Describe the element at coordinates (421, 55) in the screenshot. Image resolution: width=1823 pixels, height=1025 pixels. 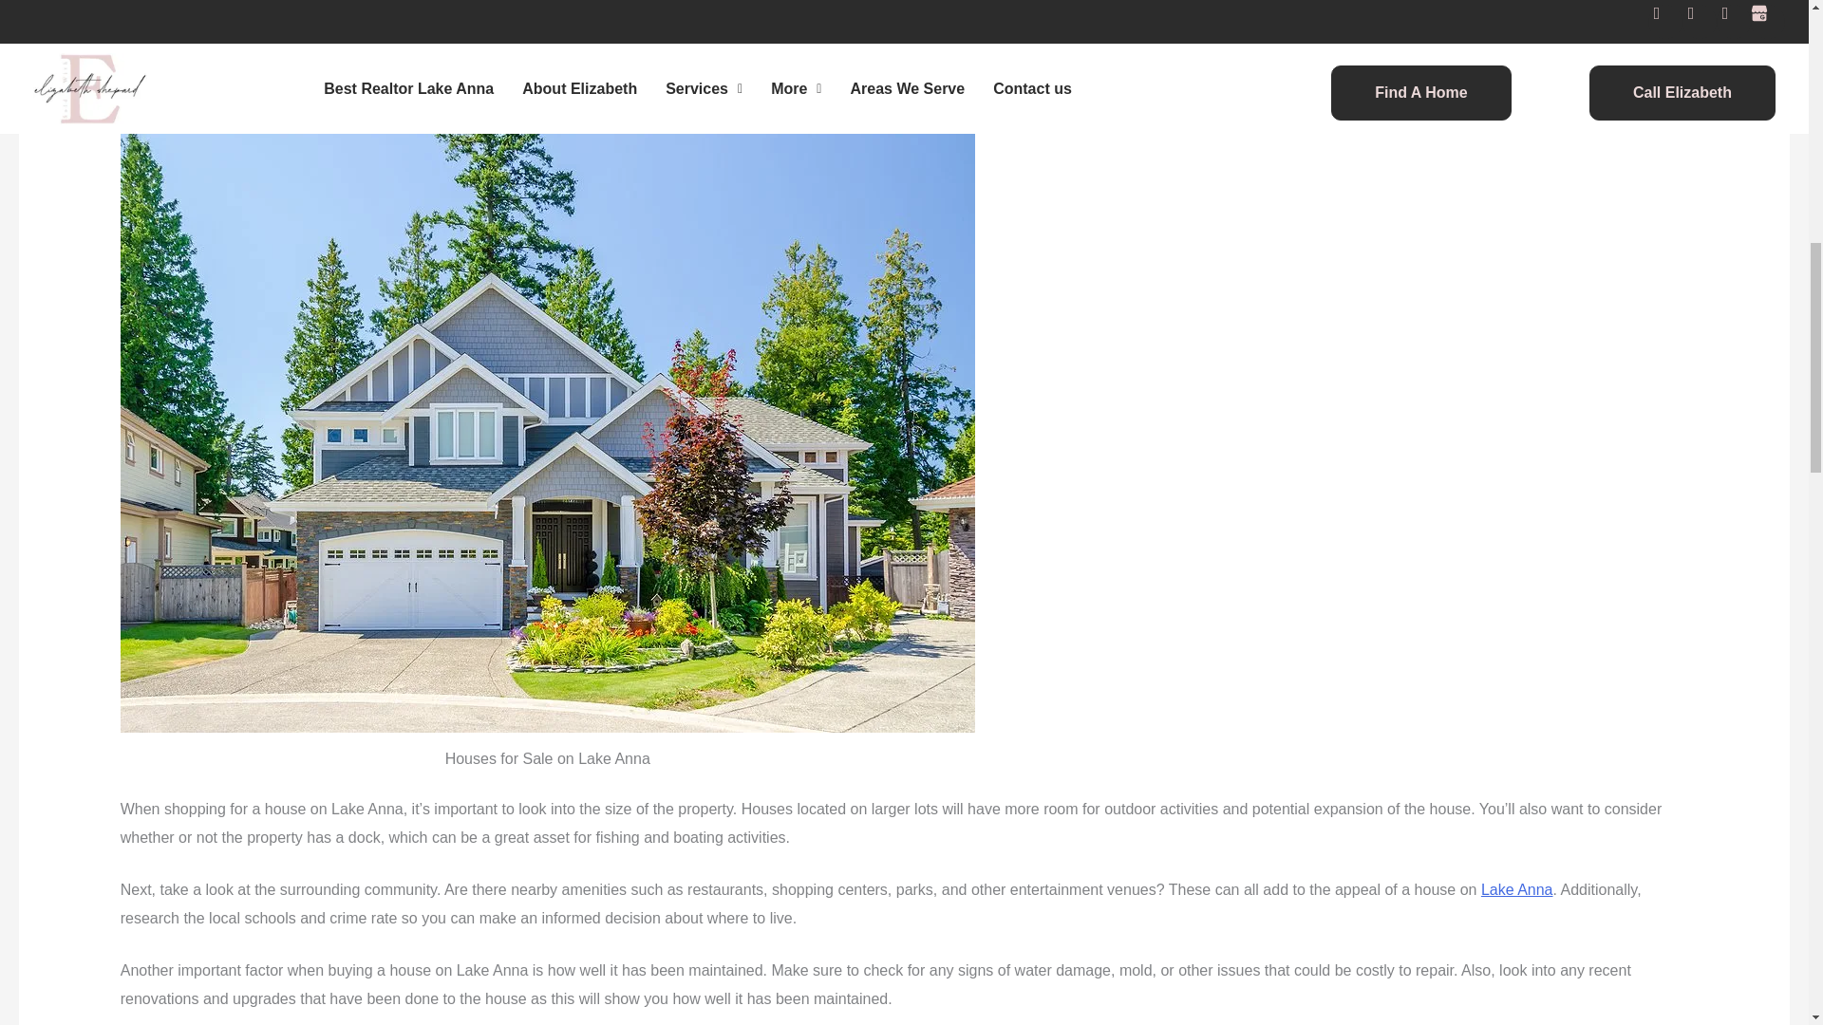
I see `houses for sale on Lake Anna` at that location.